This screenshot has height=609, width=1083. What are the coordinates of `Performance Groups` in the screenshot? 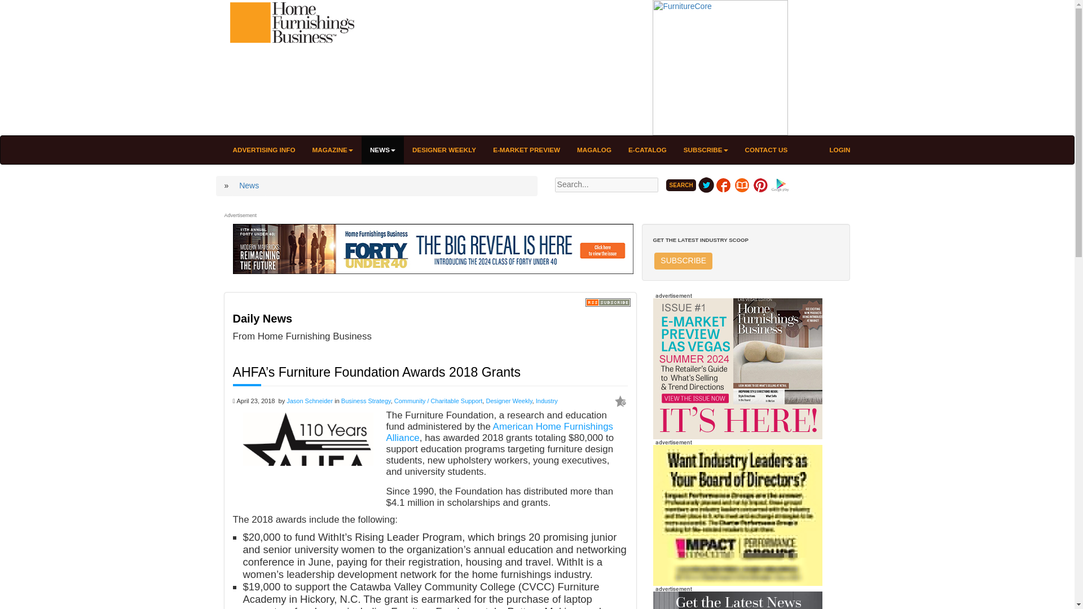 It's located at (737, 515).